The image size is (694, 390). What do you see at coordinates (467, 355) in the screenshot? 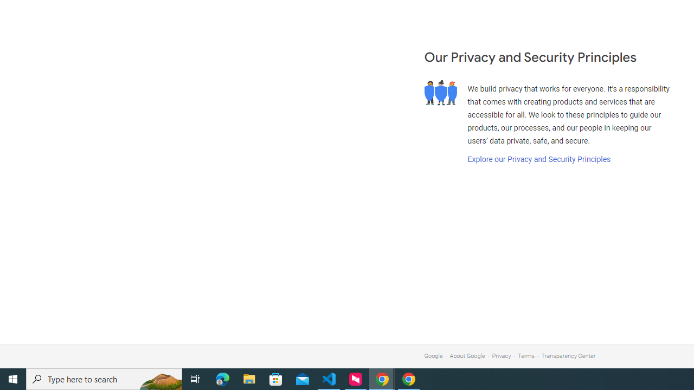
I see `About Google` at bounding box center [467, 355].